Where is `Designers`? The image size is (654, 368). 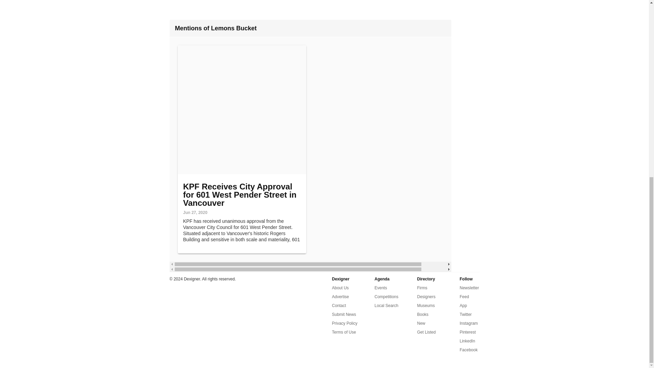 Designers is located at coordinates (426, 296).